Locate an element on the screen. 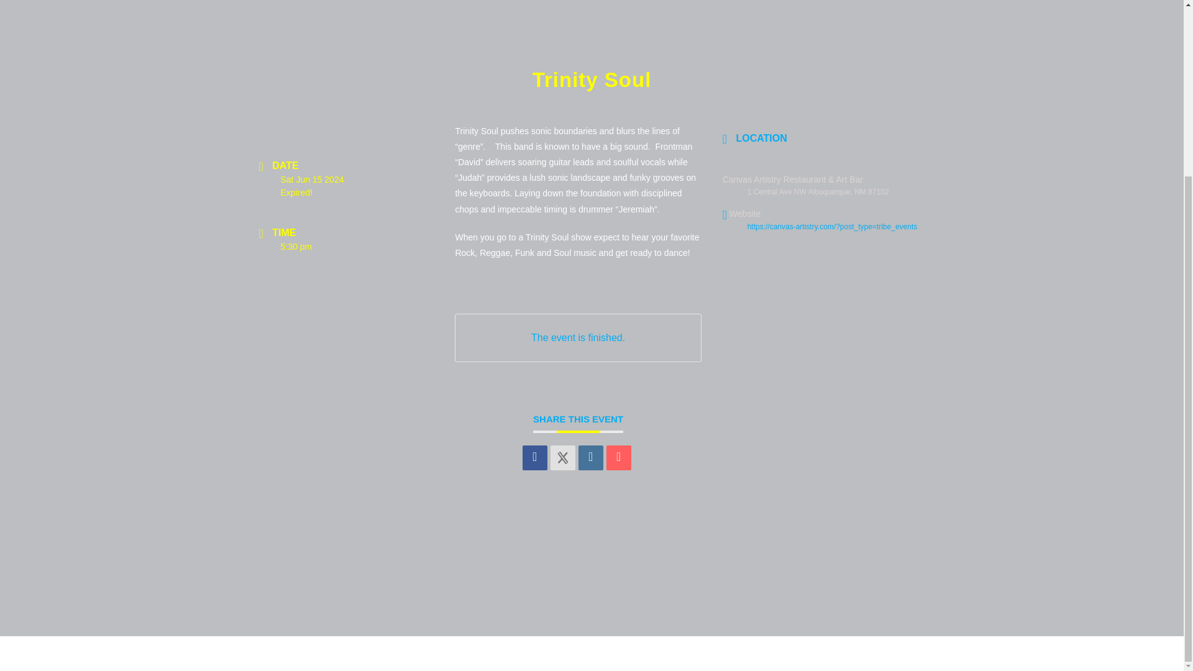 The width and height of the screenshot is (1193, 671). Share on Facebook is located at coordinates (534, 458).